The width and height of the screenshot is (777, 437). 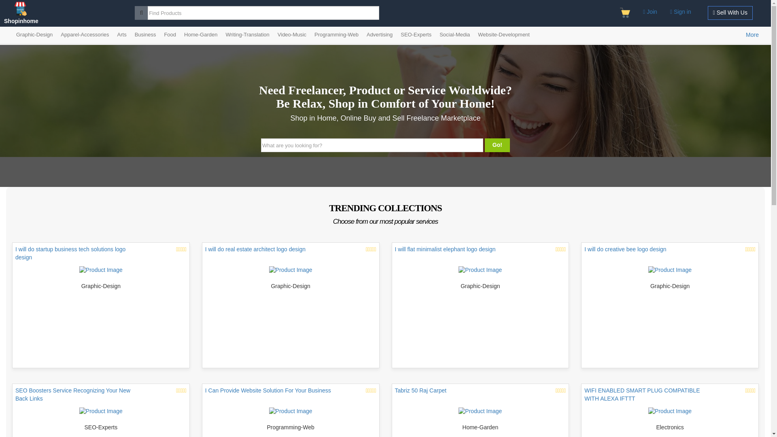 What do you see at coordinates (504, 34) in the screenshot?
I see `Website-Development` at bounding box center [504, 34].